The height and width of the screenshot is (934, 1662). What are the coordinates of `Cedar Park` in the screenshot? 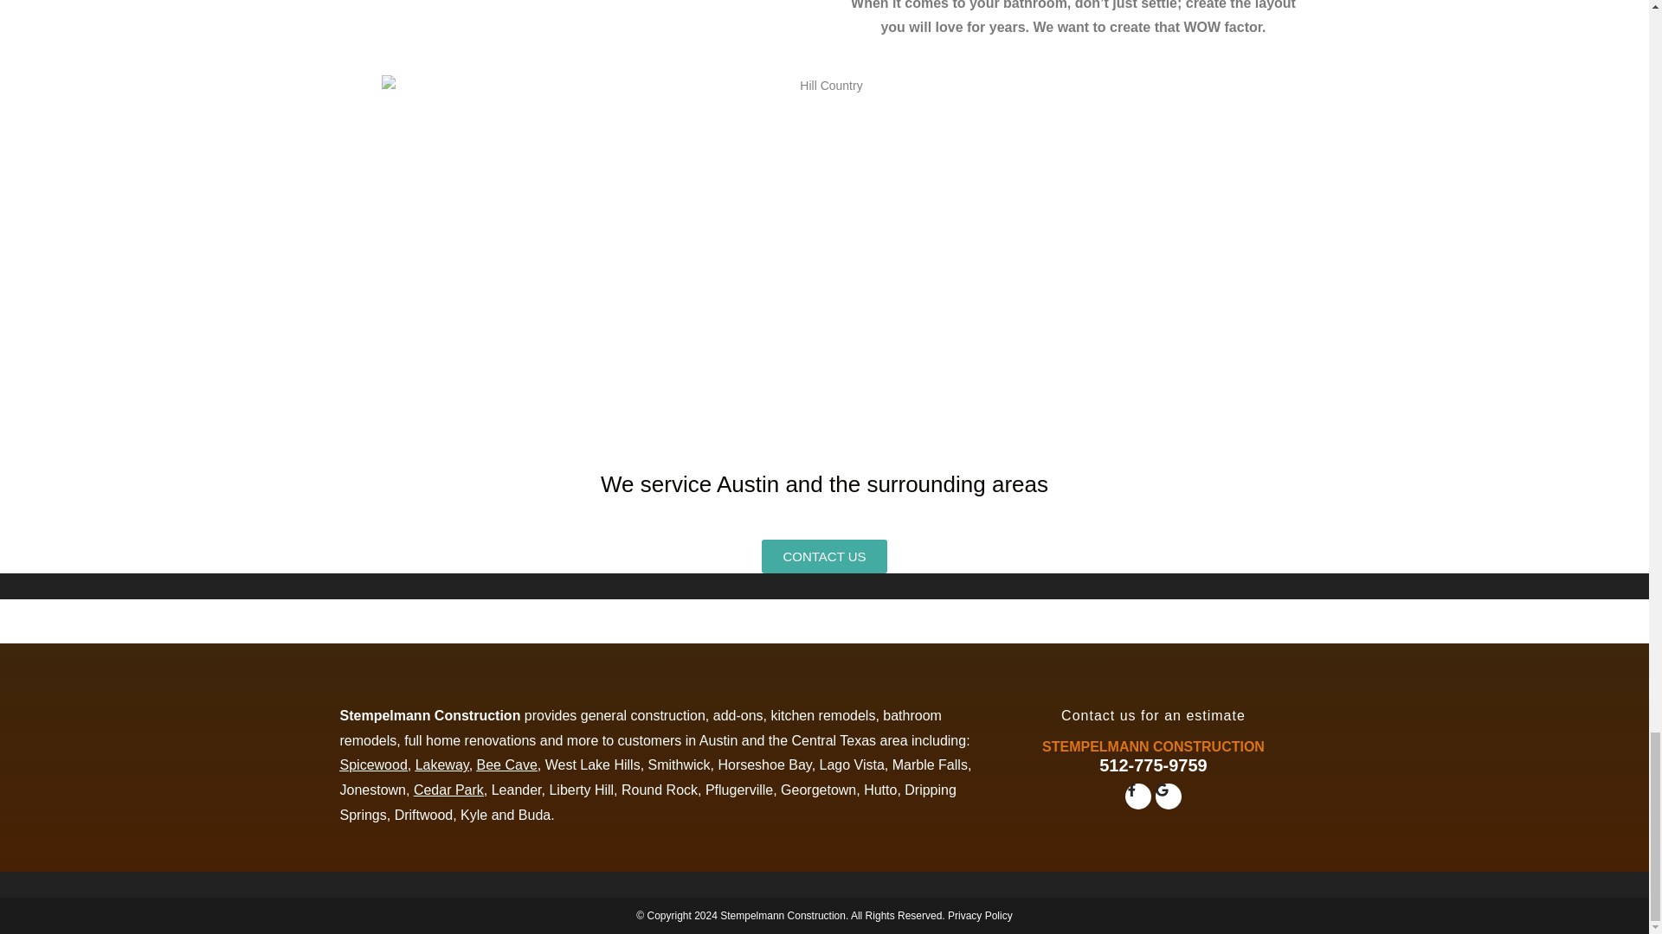 It's located at (448, 790).